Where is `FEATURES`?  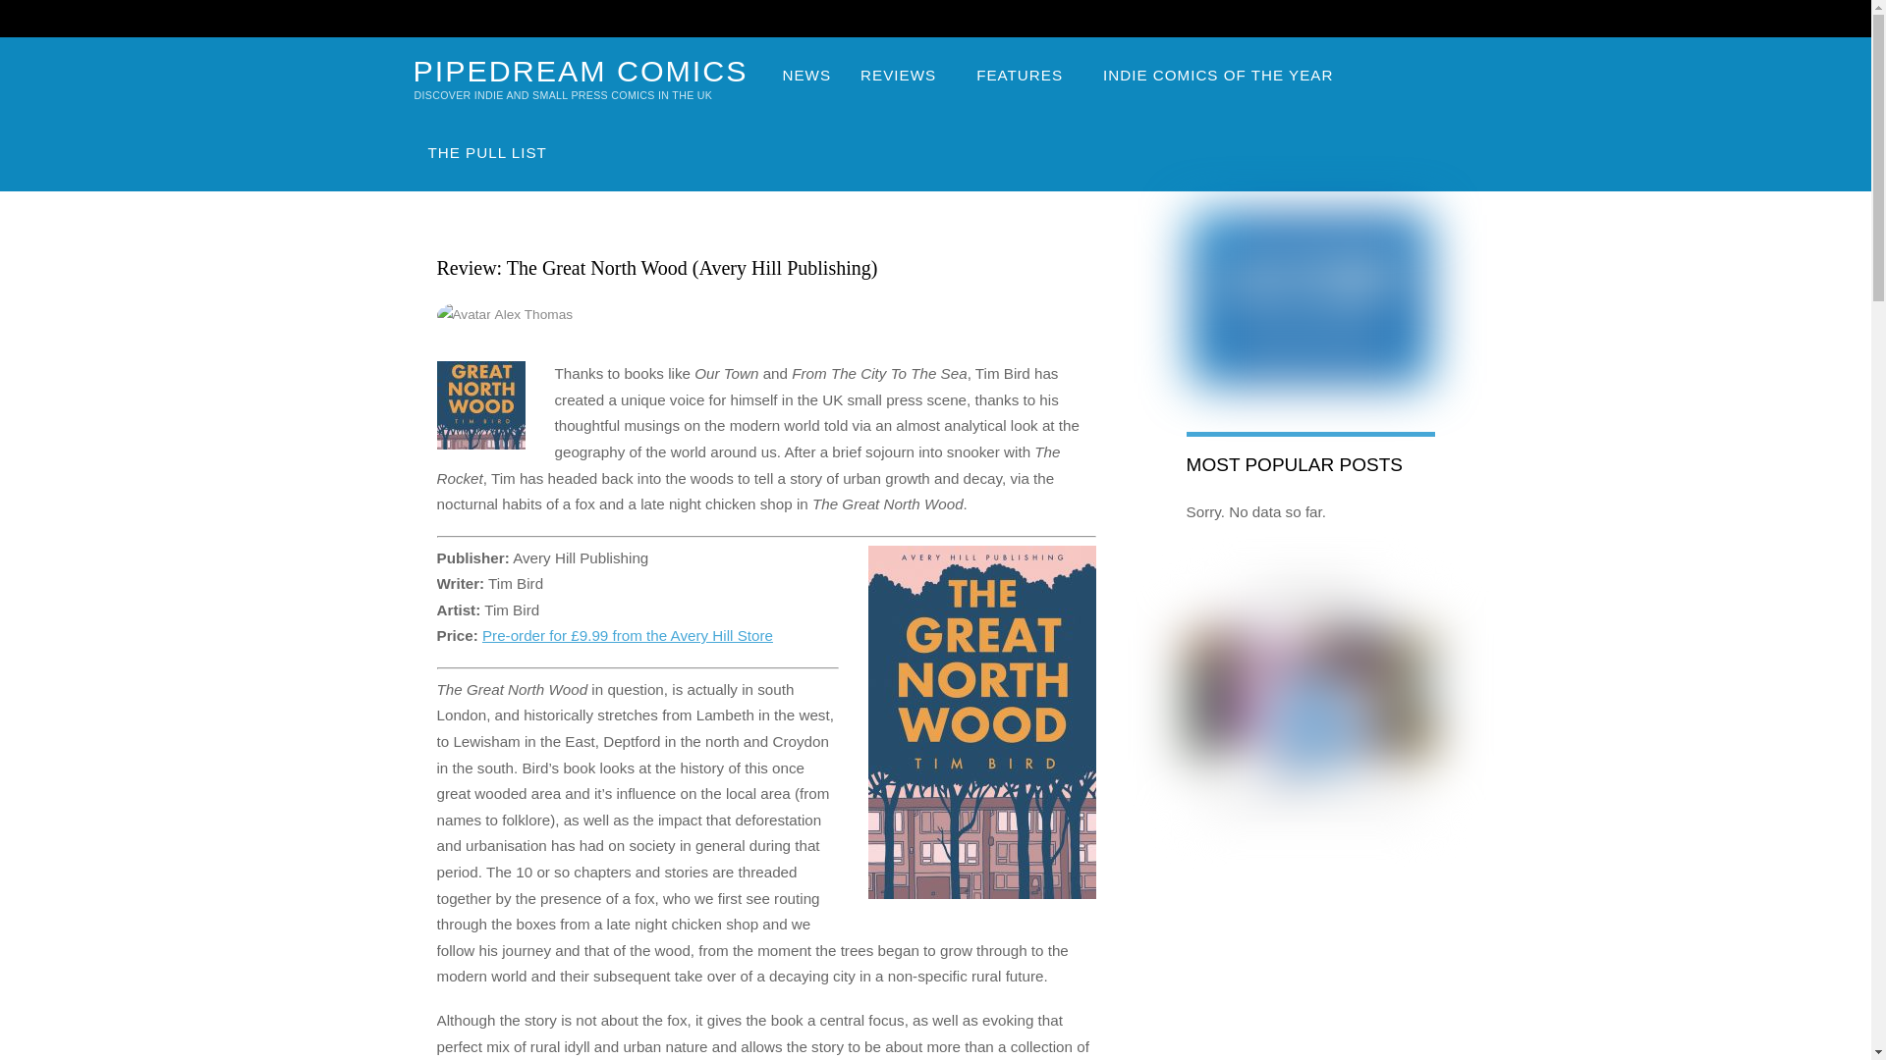
FEATURES is located at coordinates (1025, 75).